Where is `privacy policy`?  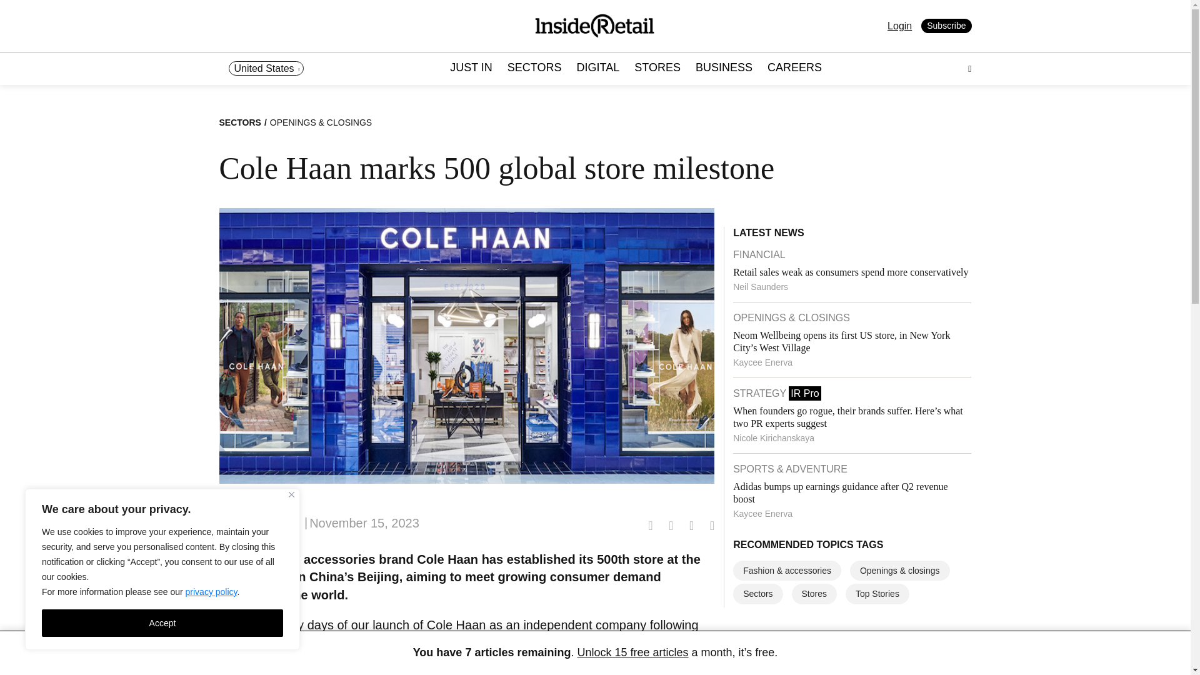 privacy policy is located at coordinates (211, 591).